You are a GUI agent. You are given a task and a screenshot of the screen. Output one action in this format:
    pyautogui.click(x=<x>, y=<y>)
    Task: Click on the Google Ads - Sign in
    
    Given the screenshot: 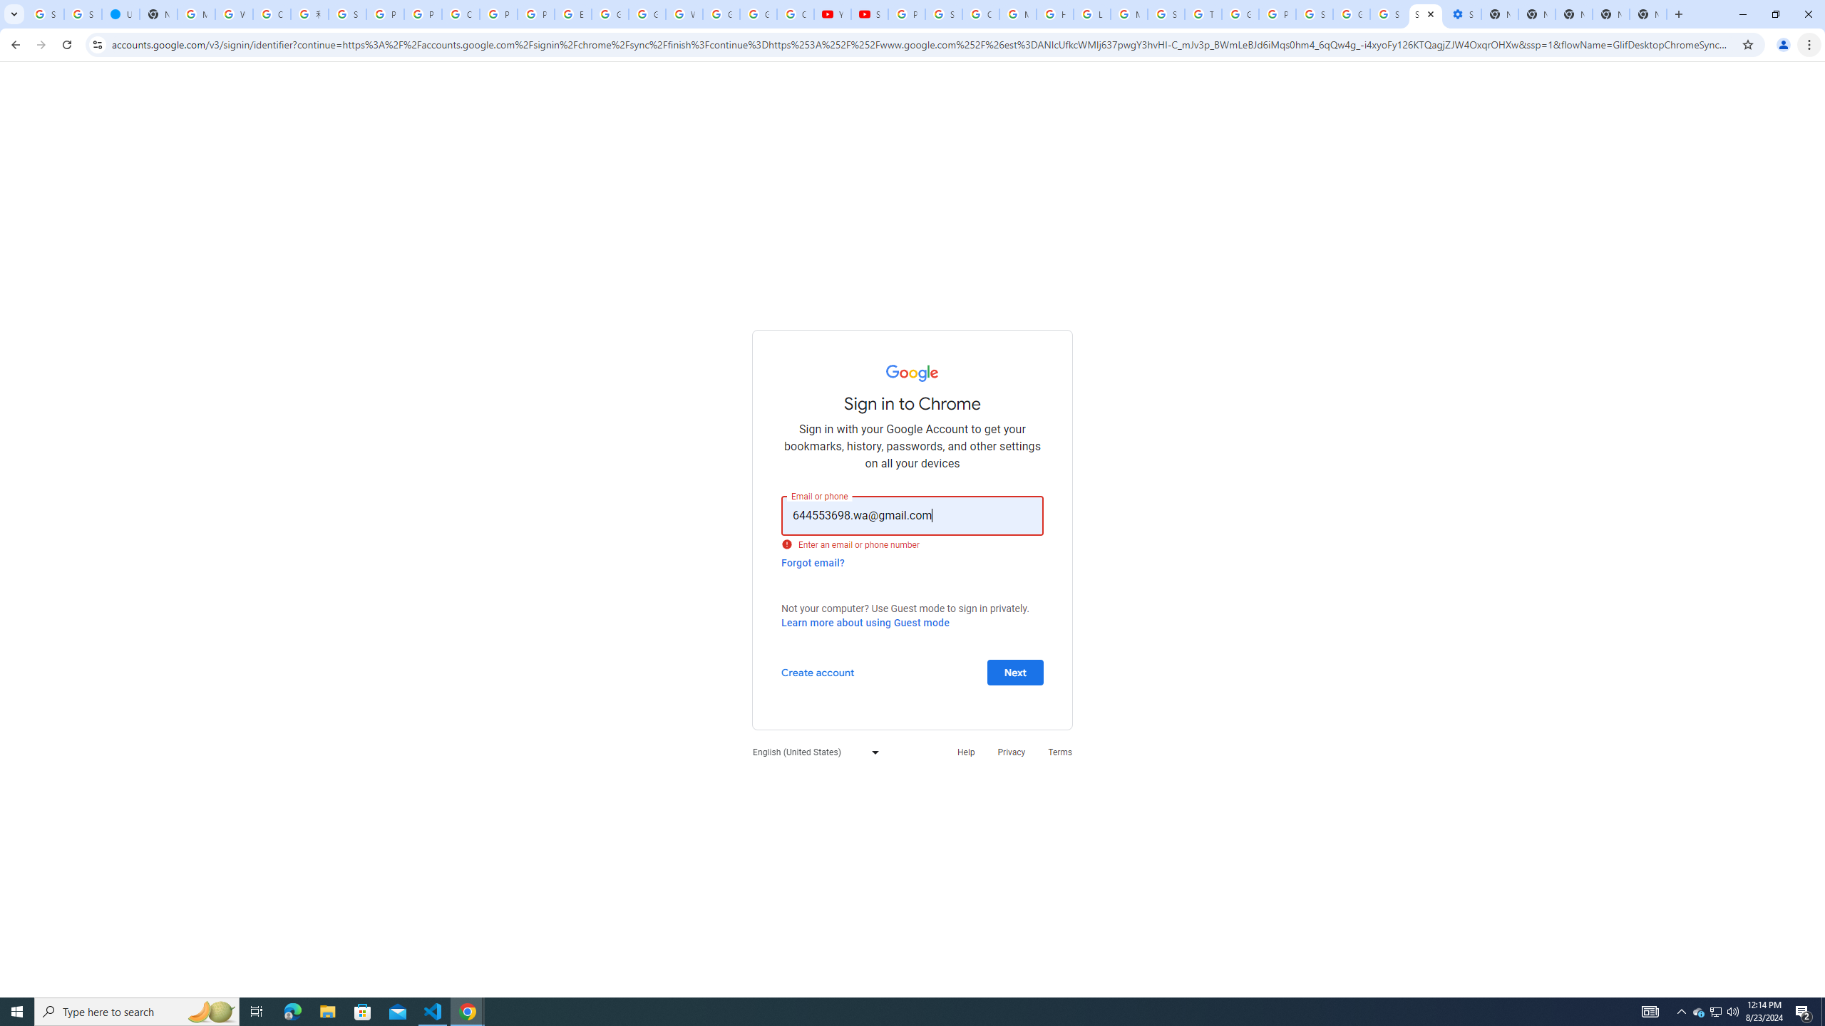 What is the action you would take?
    pyautogui.click(x=1240, y=14)
    